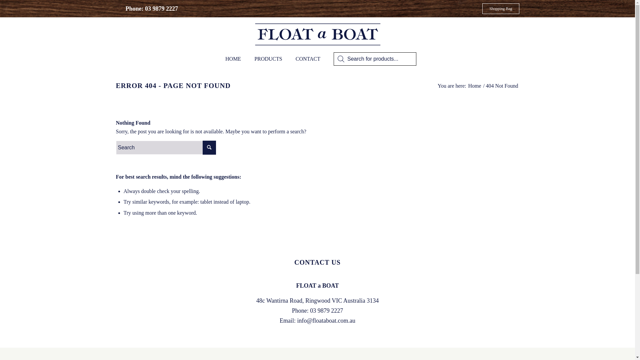  I want to click on Shopping Bag, so click(501, 9).